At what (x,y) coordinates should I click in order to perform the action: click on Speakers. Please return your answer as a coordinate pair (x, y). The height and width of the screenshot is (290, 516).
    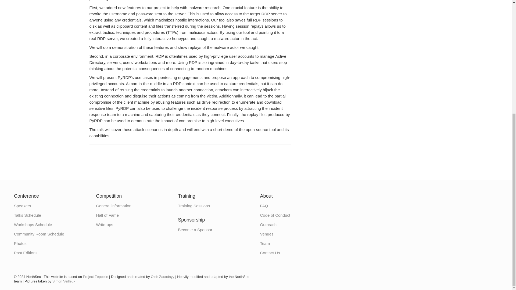
    Looking at the image, I should click on (22, 206).